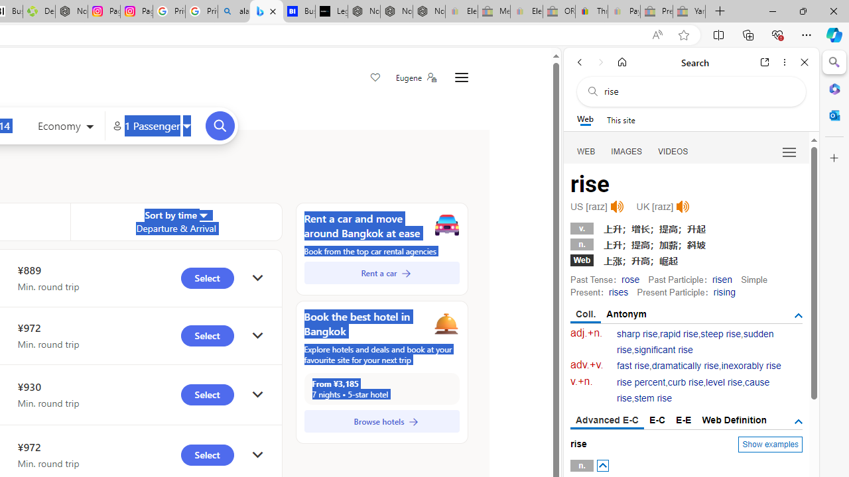 The image size is (849, 477). I want to click on sudden rise, so click(695, 342).